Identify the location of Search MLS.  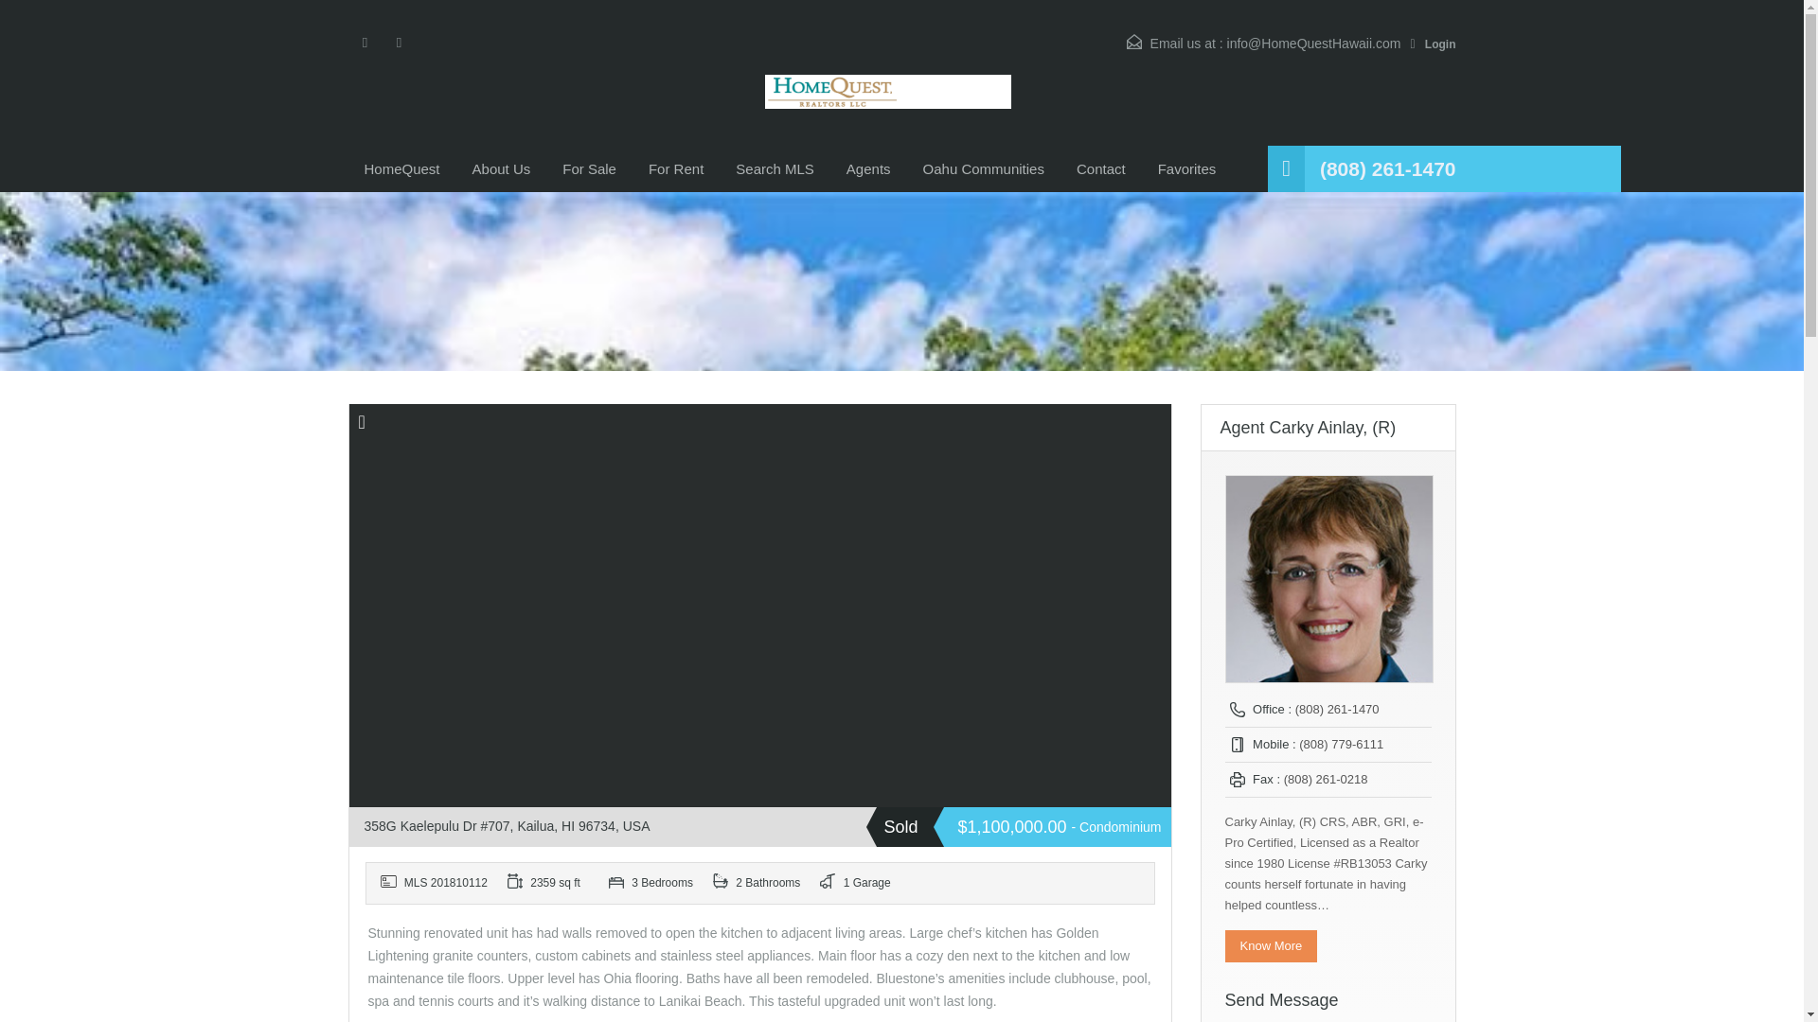
(775, 169).